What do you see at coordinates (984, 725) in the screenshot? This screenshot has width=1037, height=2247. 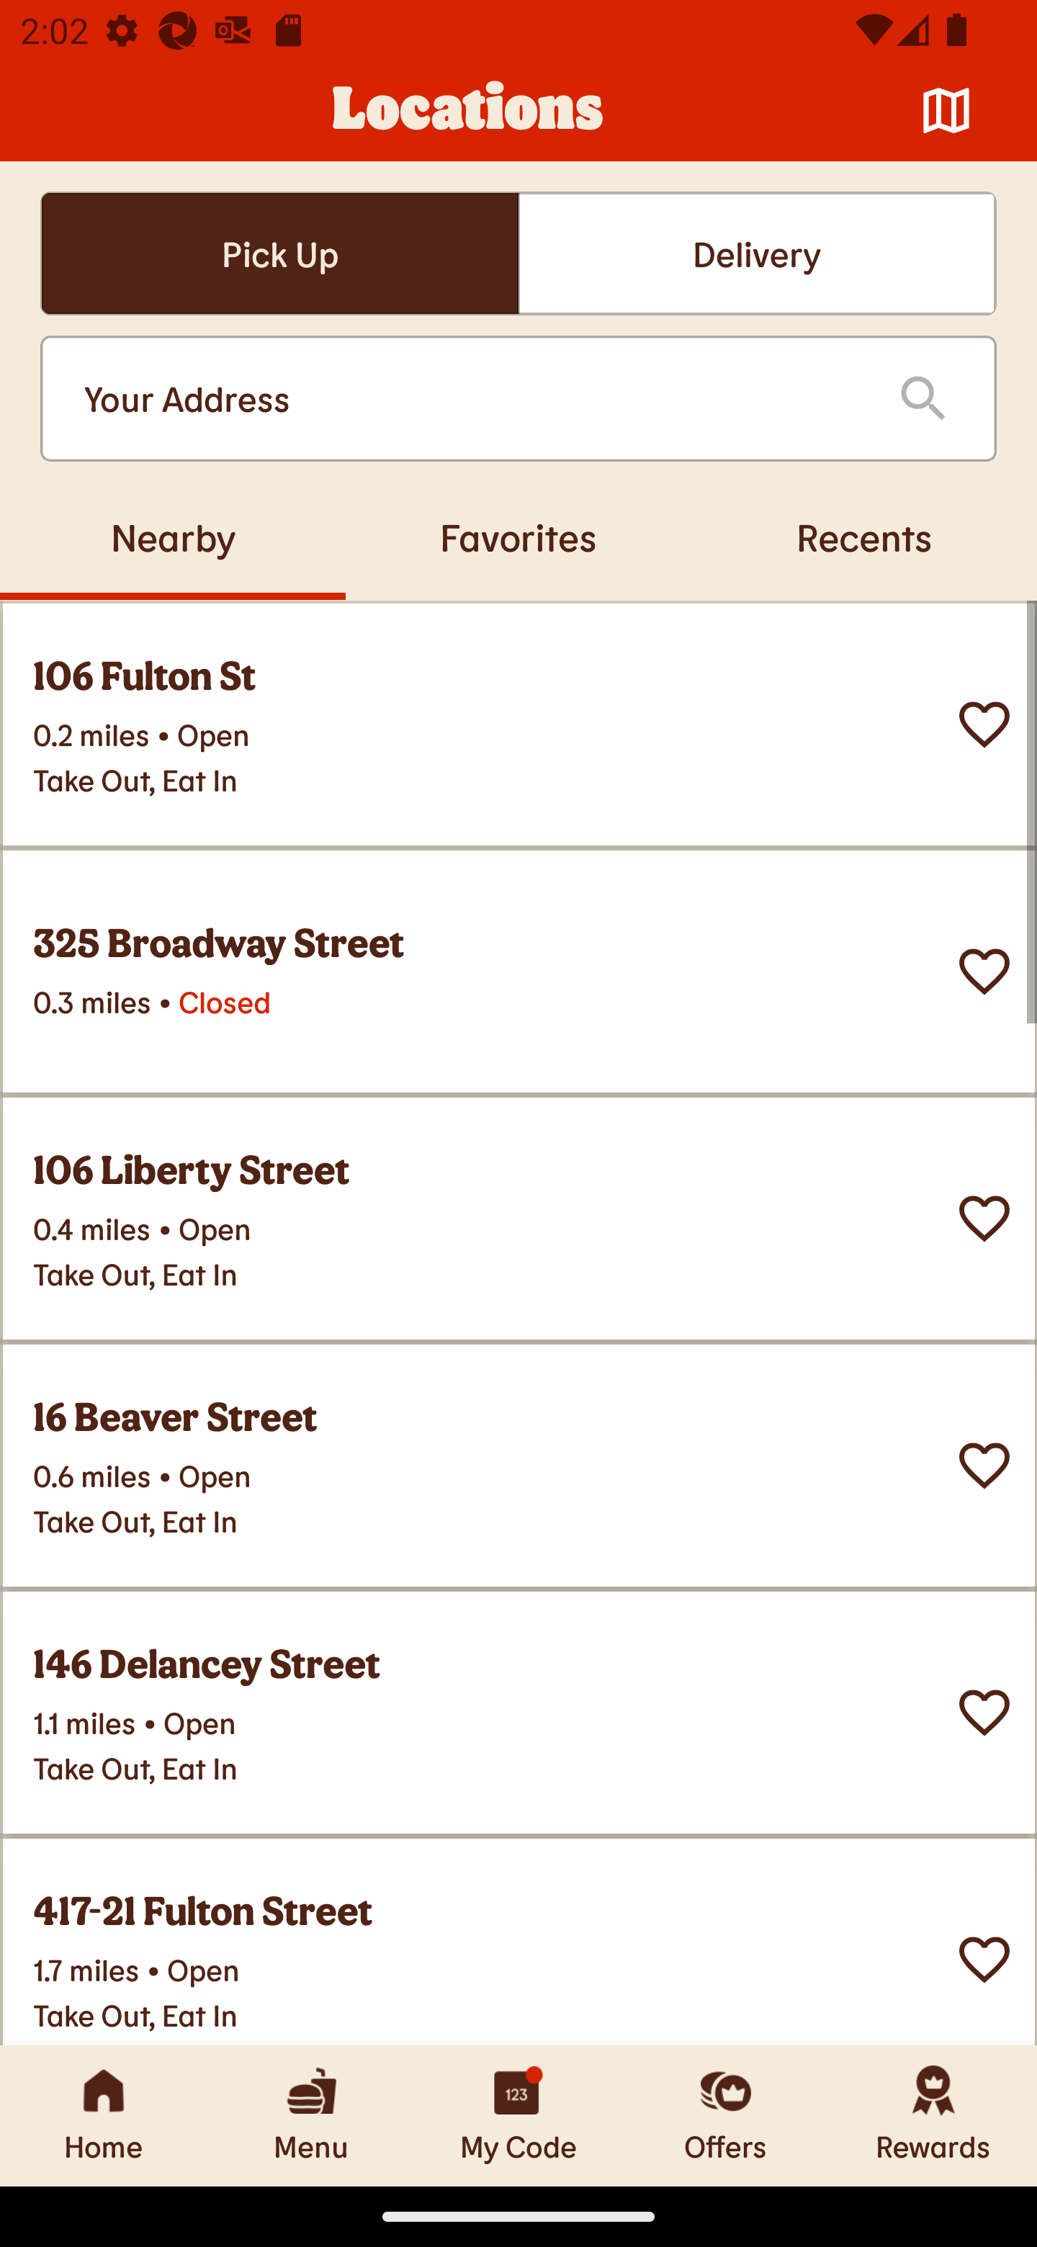 I see `Set this restaurant as a favorite ` at bounding box center [984, 725].